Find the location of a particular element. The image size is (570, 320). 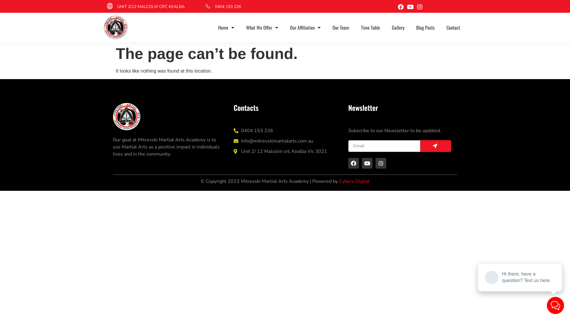

Blog Posts is located at coordinates (425, 28).